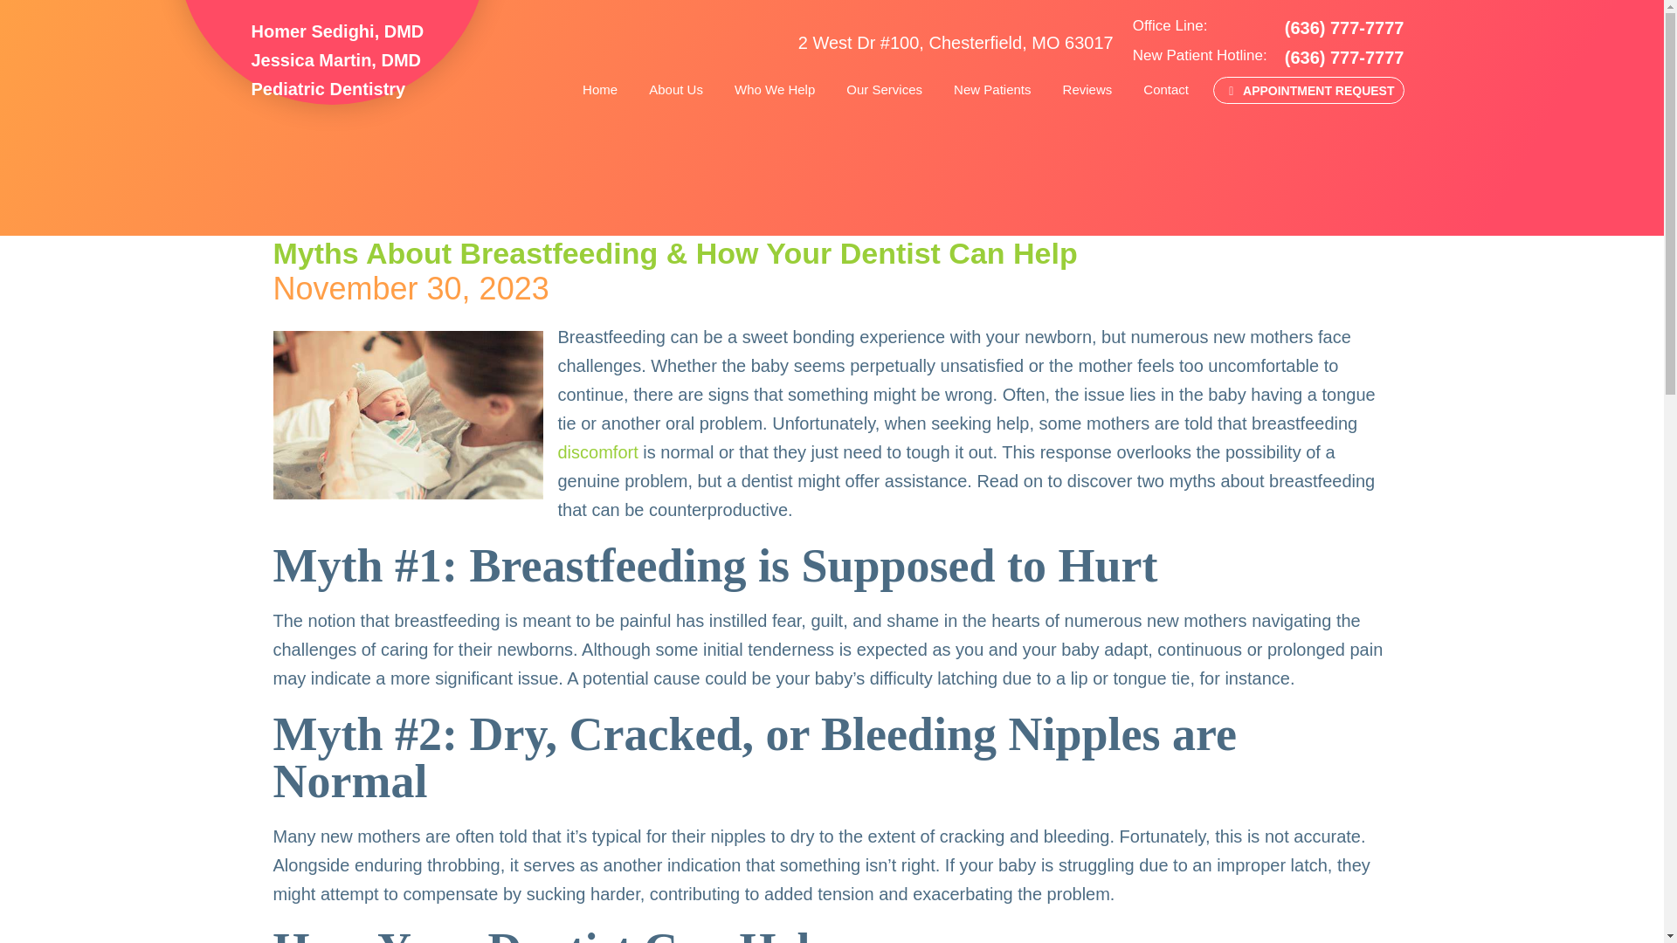  I want to click on Home, so click(599, 89).